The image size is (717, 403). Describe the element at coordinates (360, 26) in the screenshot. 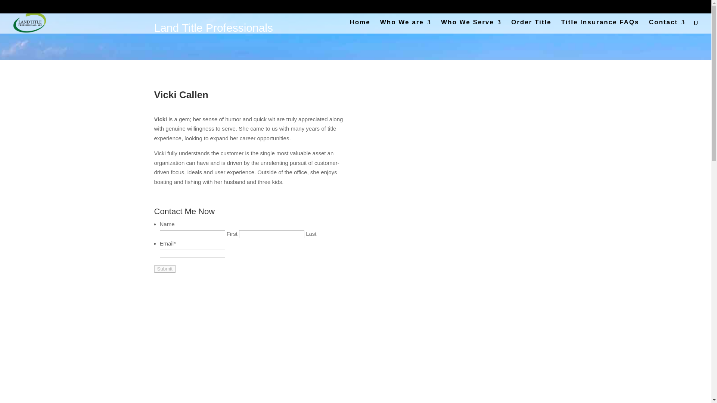

I see `Home` at that location.